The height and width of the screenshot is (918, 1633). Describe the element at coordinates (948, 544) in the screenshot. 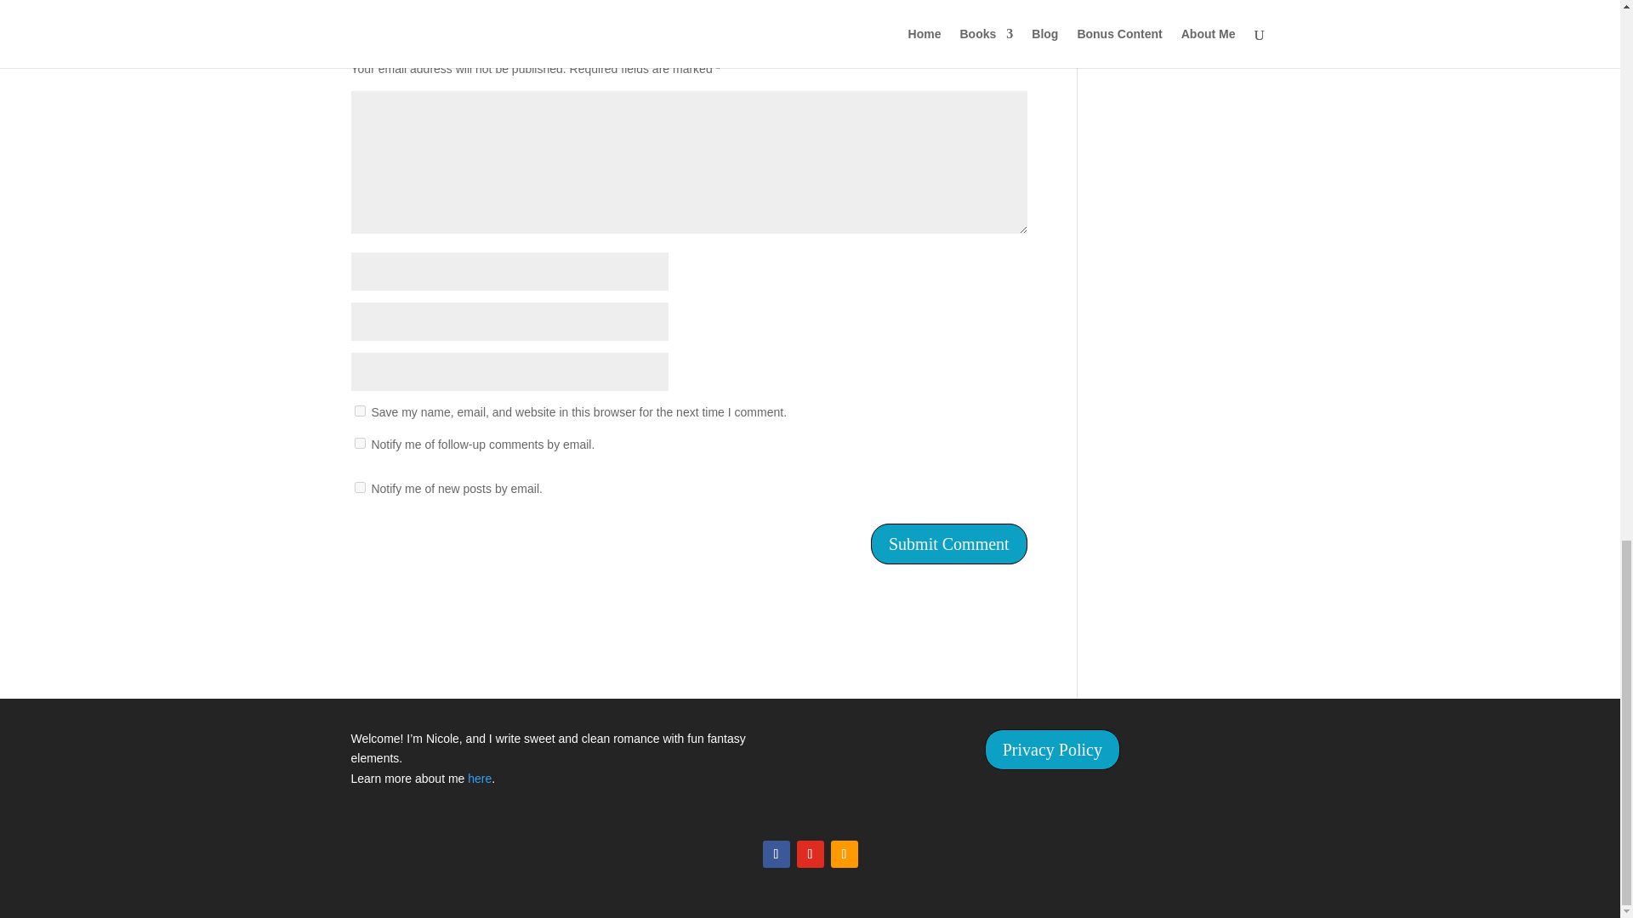

I see `Submit Comment` at that location.